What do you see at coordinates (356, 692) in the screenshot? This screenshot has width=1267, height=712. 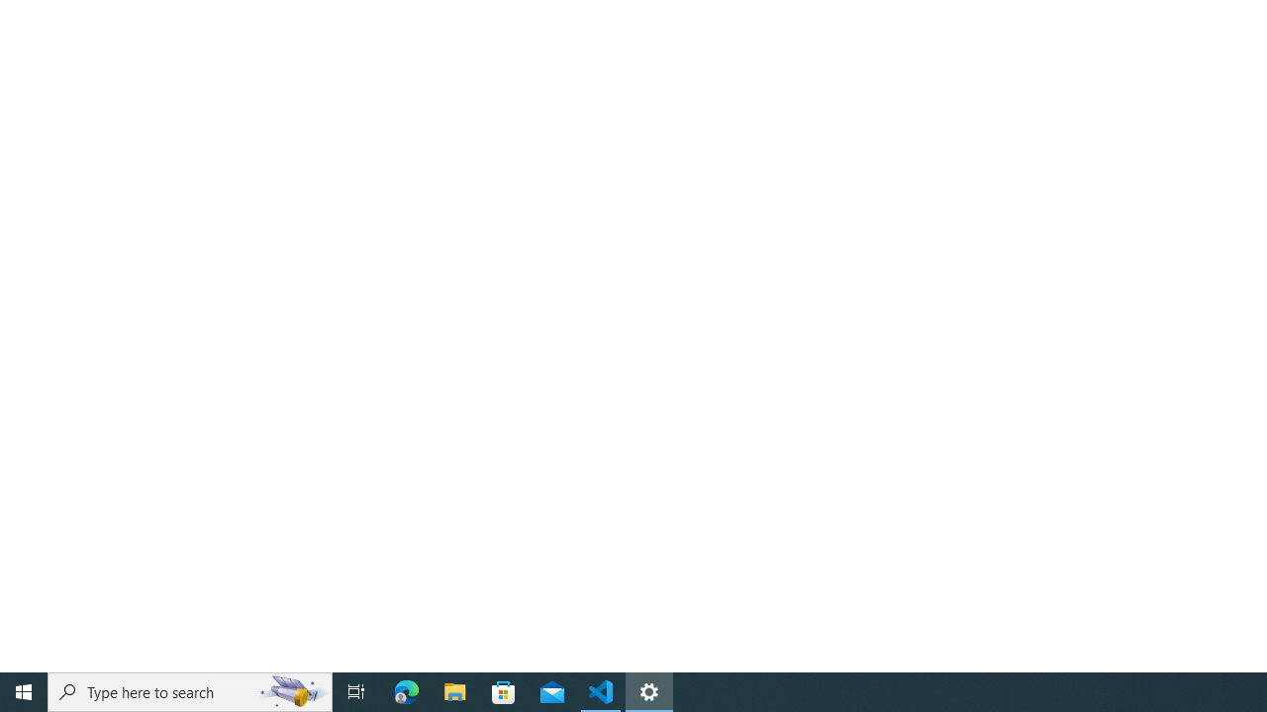 I see `Task View` at bounding box center [356, 692].